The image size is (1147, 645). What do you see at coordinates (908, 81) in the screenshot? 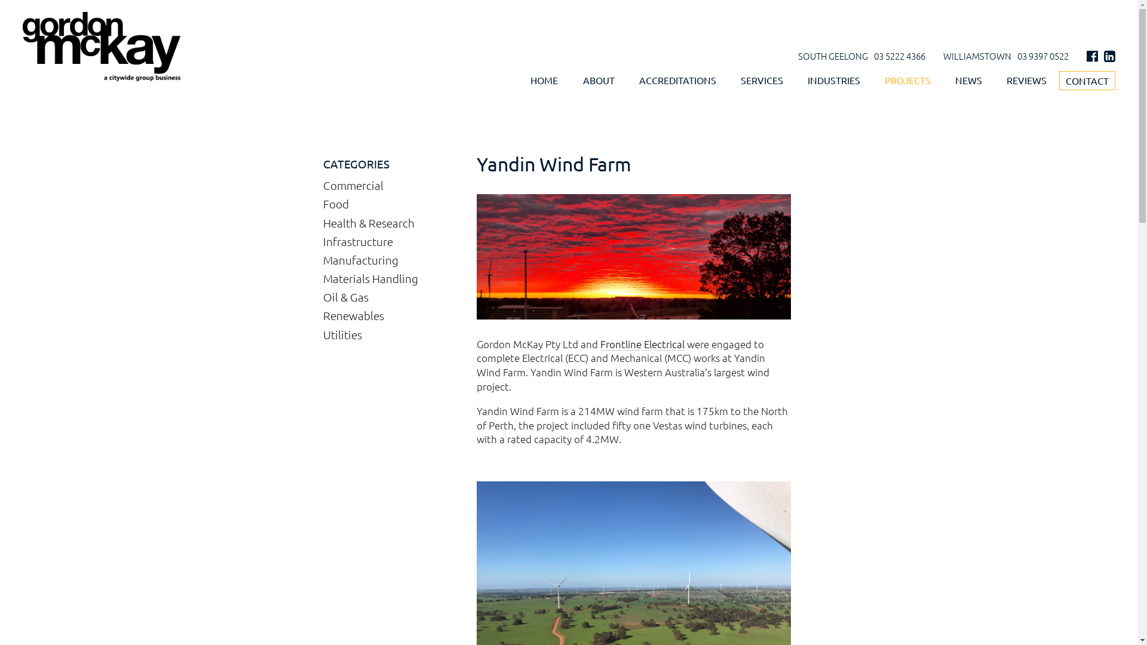
I see `PROJECTS` at bounding box center [908, 81].